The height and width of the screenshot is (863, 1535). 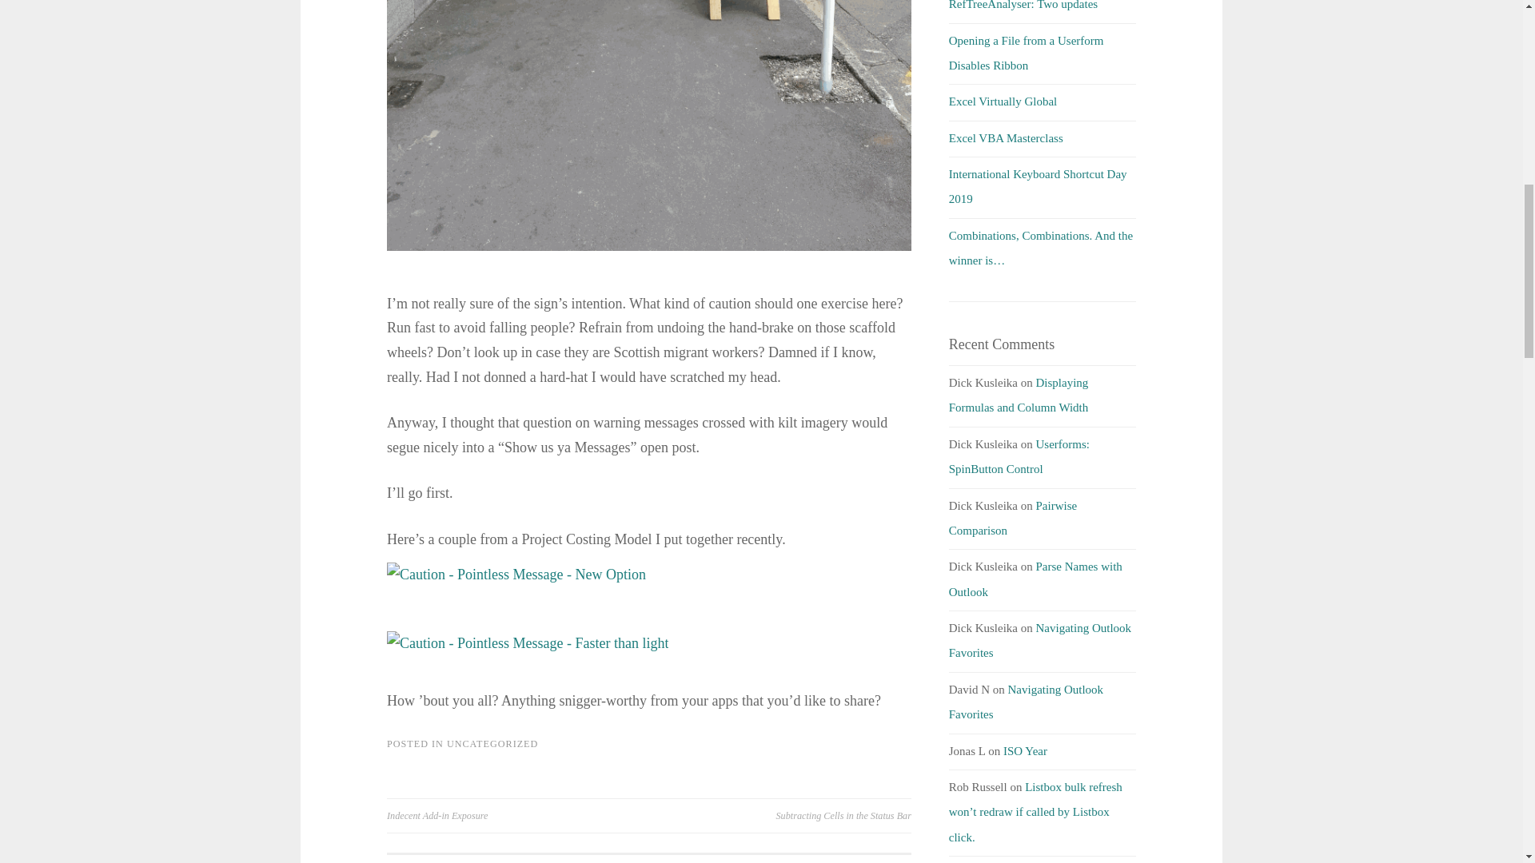 I want to click on UNCATEGORIZED, so click(x=492, y=744).